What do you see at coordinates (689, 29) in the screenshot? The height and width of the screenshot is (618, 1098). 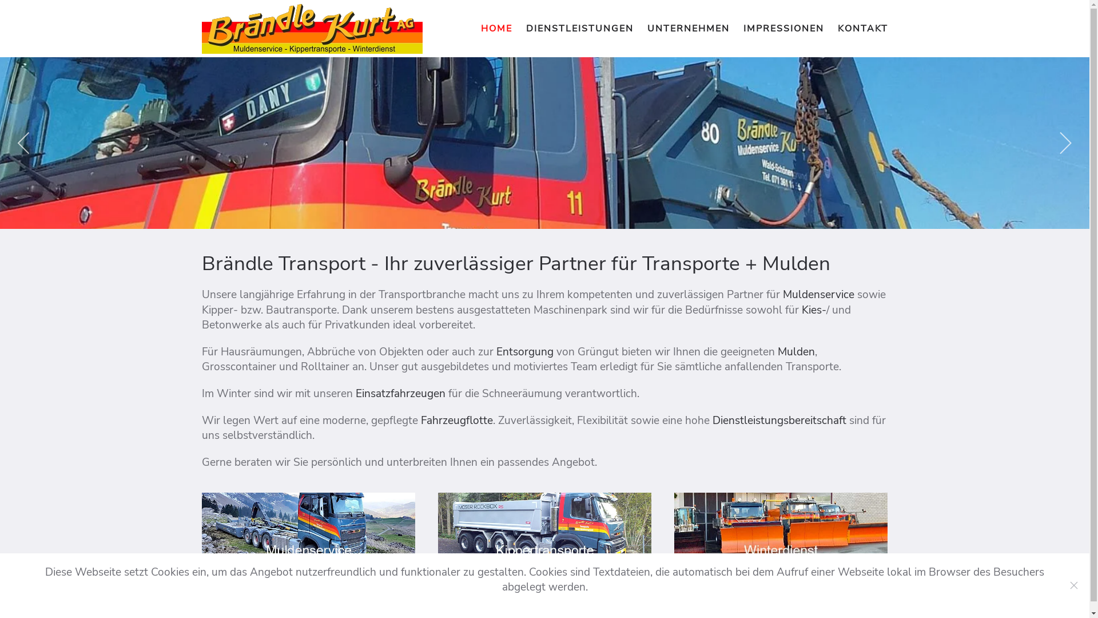 I see `UNTERNEHMEN` at bounding box center [689, 29].